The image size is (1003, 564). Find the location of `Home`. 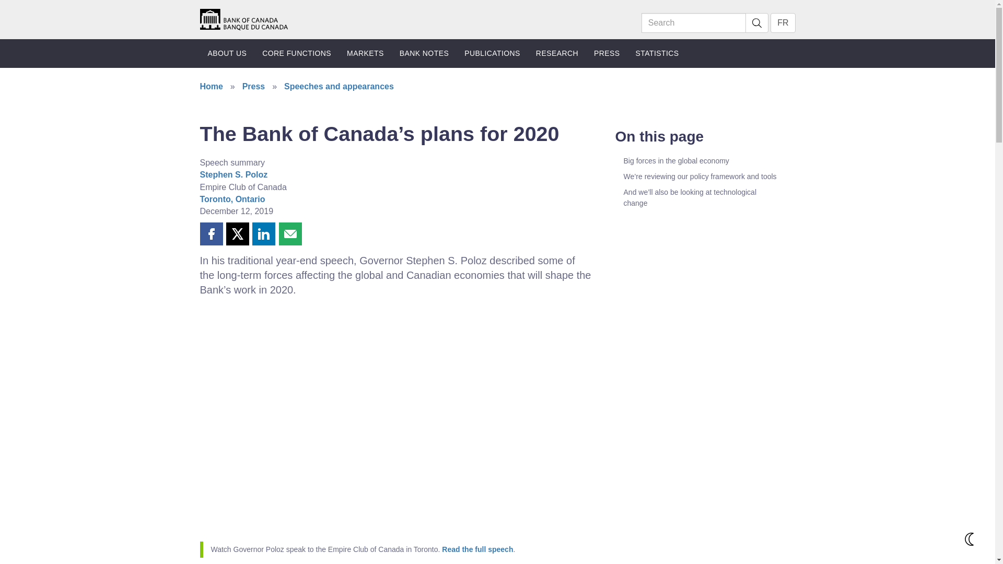

Home is located at coordinates (243, 19).